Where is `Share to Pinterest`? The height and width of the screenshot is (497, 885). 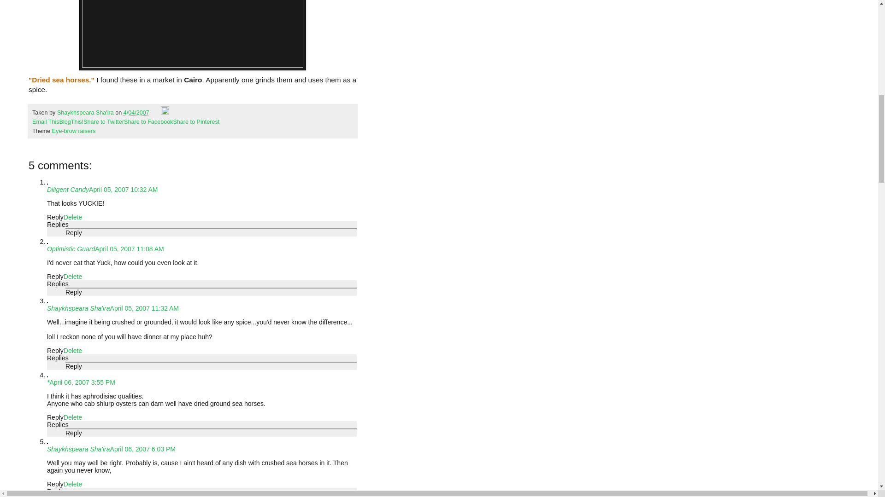
Share to Pinterest is located at coordinates (196, 122).